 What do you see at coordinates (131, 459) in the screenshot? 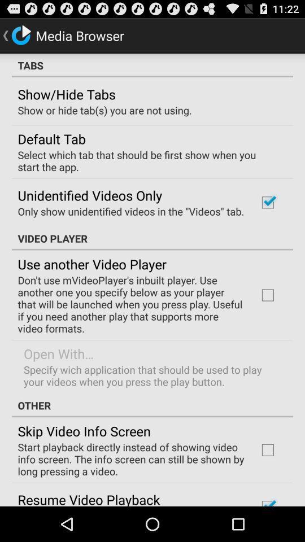
I see `choose the icon below skip video info item` at bounding box center [131, 459].